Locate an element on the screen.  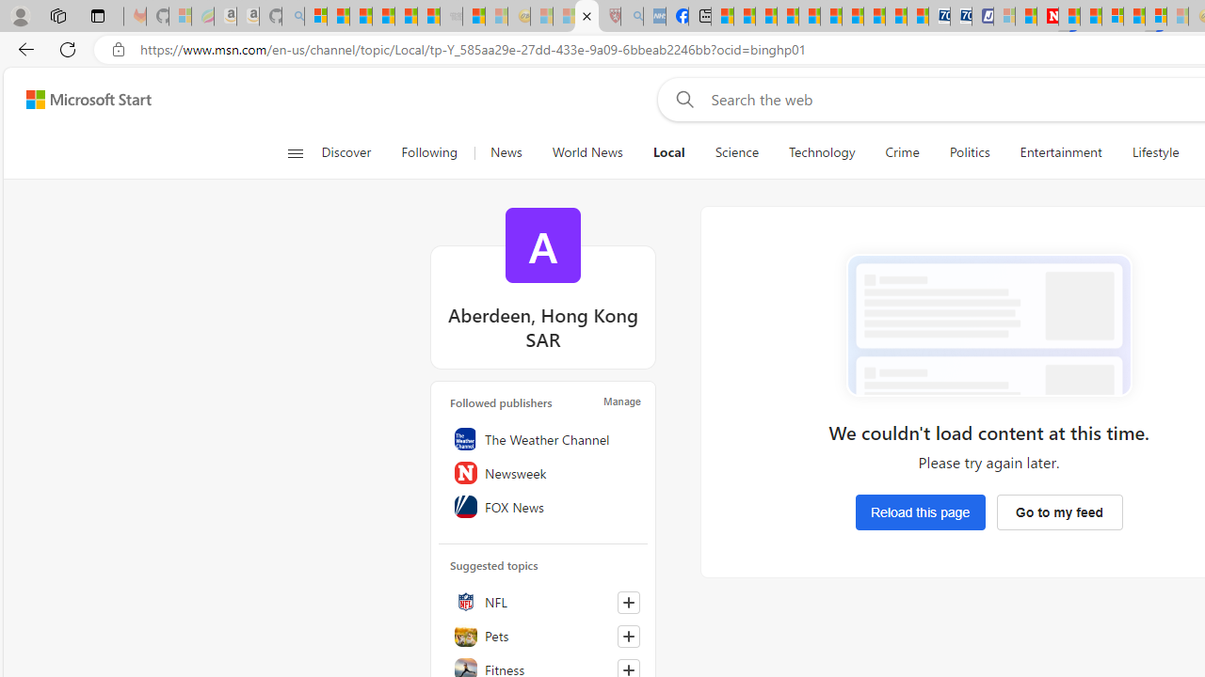
Error is located at coordinates (988, 325).